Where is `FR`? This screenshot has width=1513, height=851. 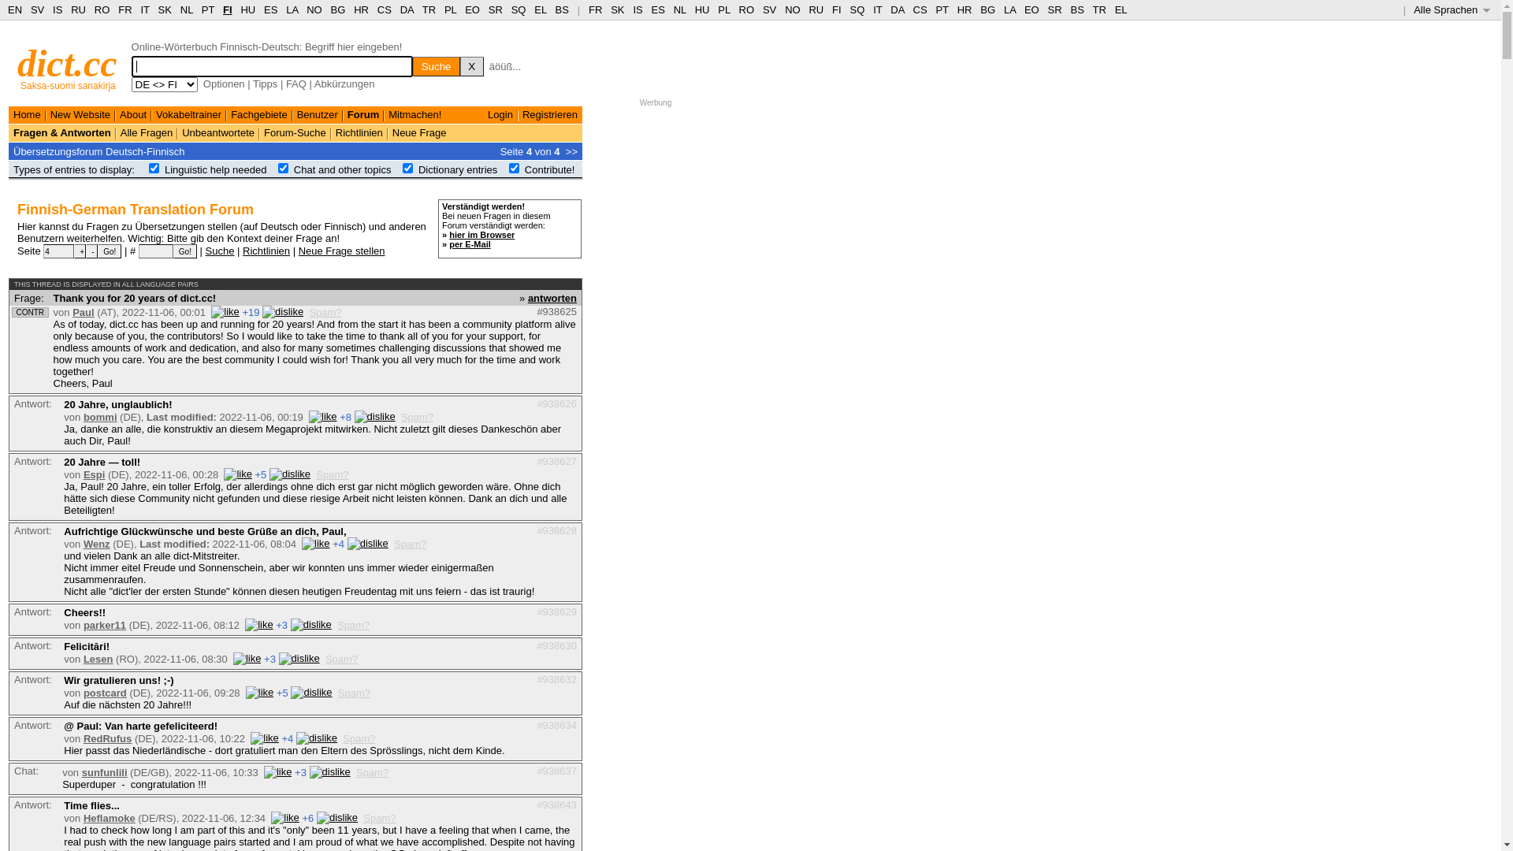 FR is located at coordinates (125, 9).